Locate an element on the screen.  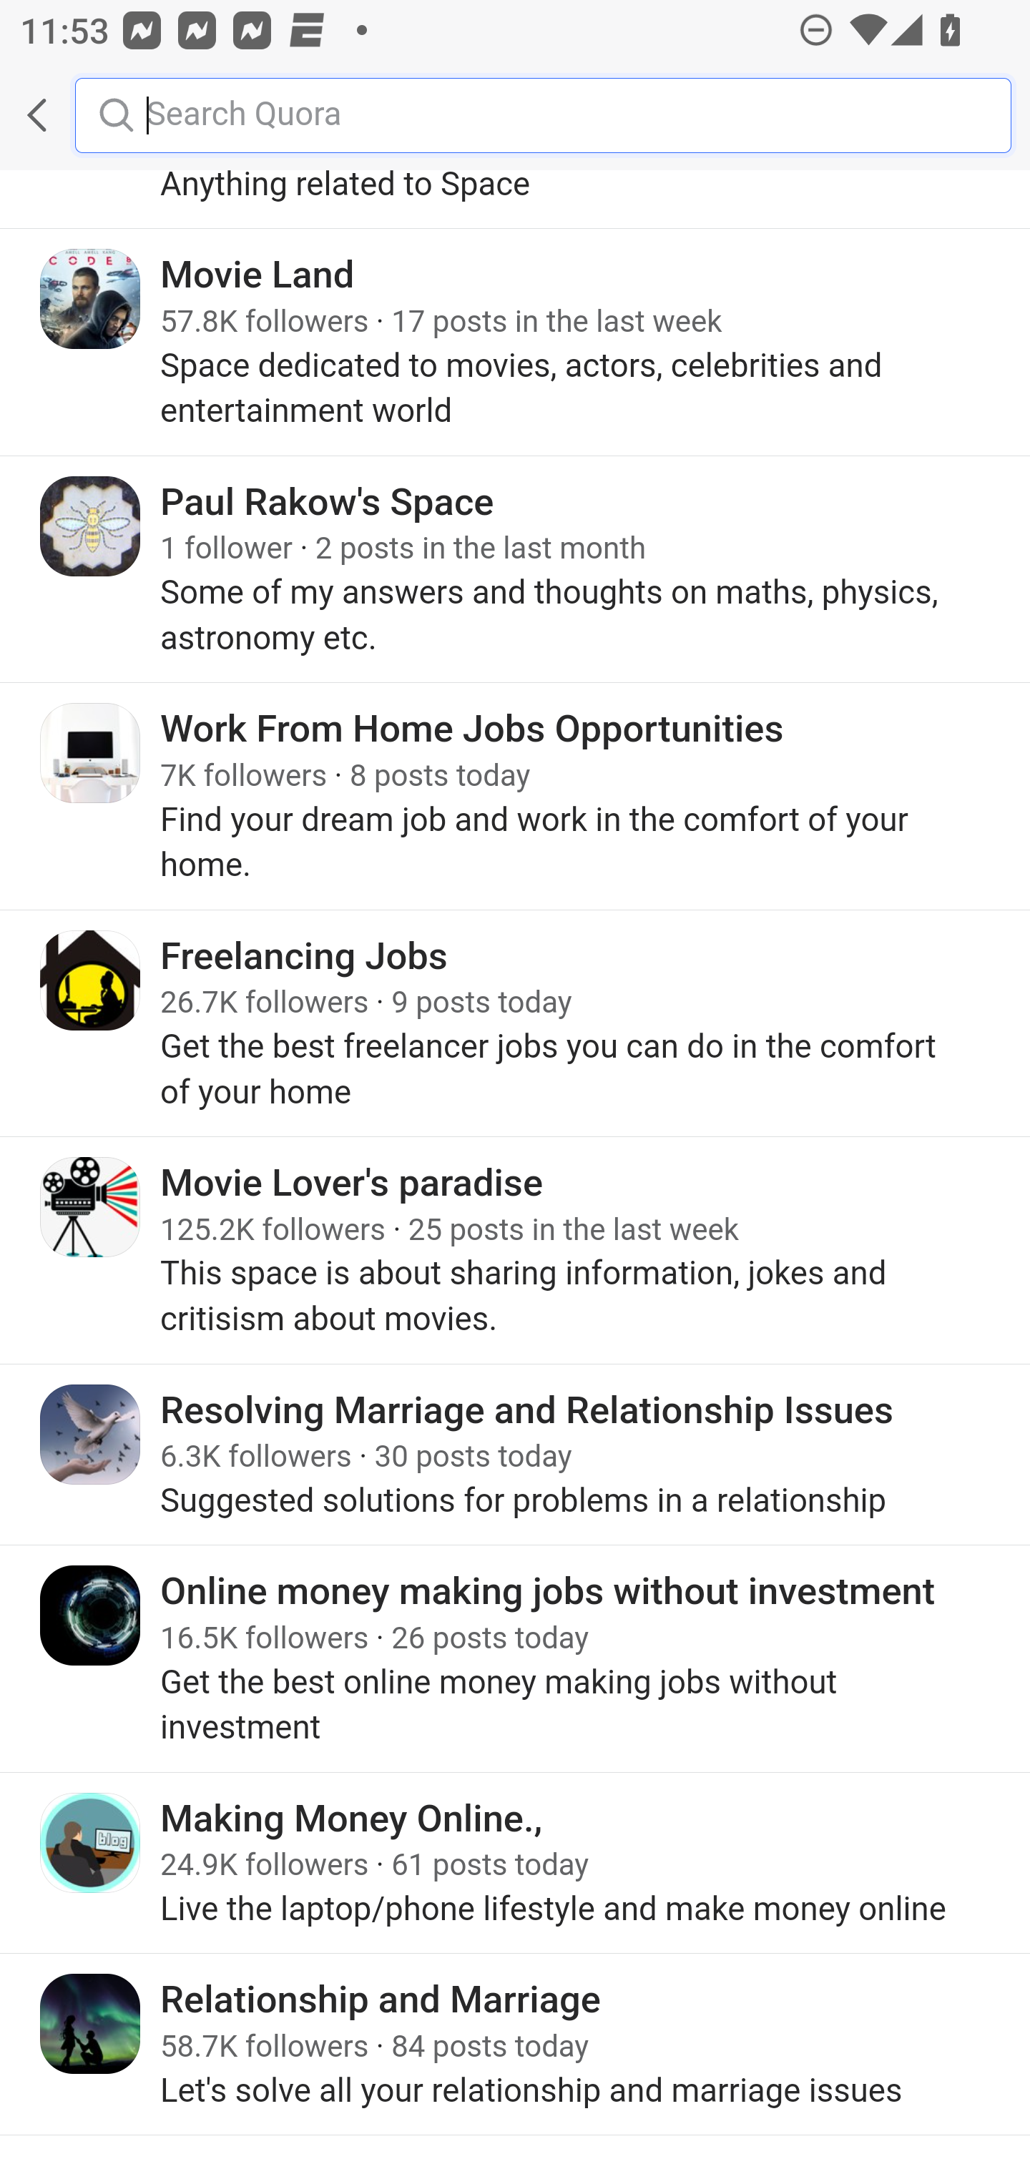
Icon for Space is located at coordinates (91, 119).